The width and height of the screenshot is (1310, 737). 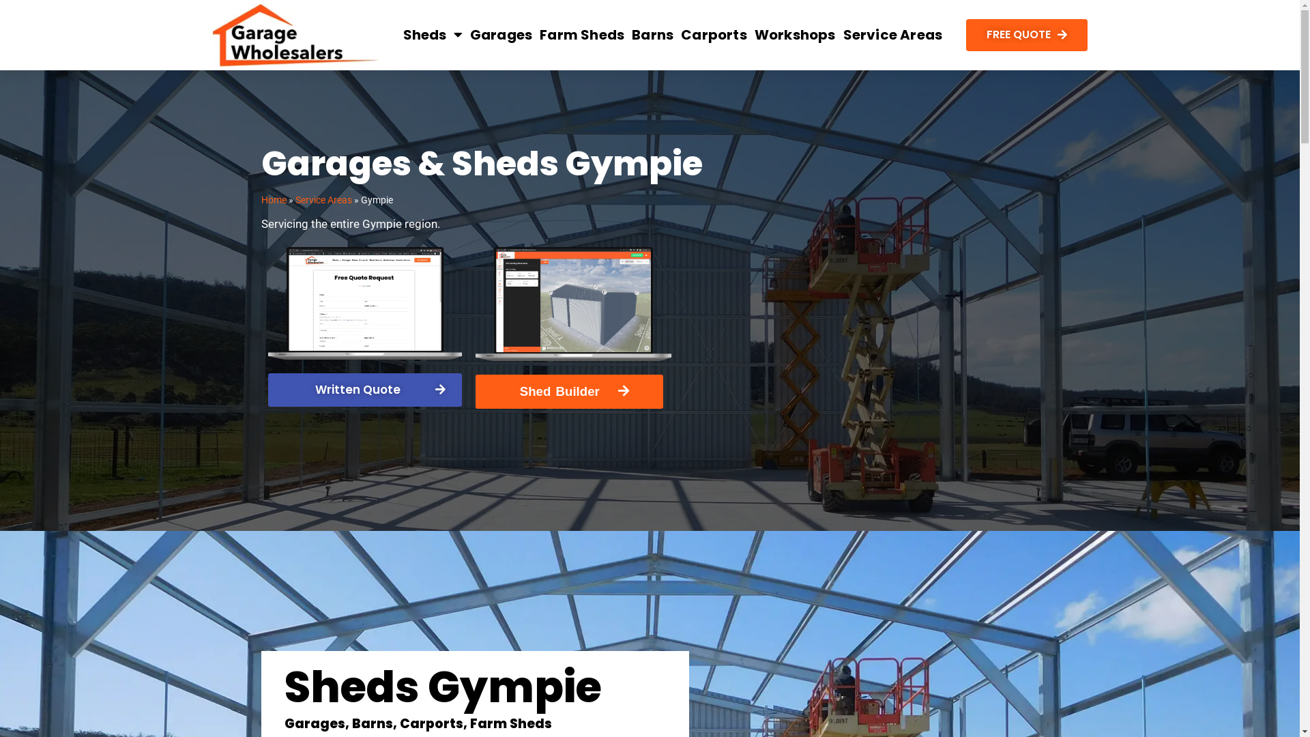 I want to click on Written Quote, so click(x=364, y=390).